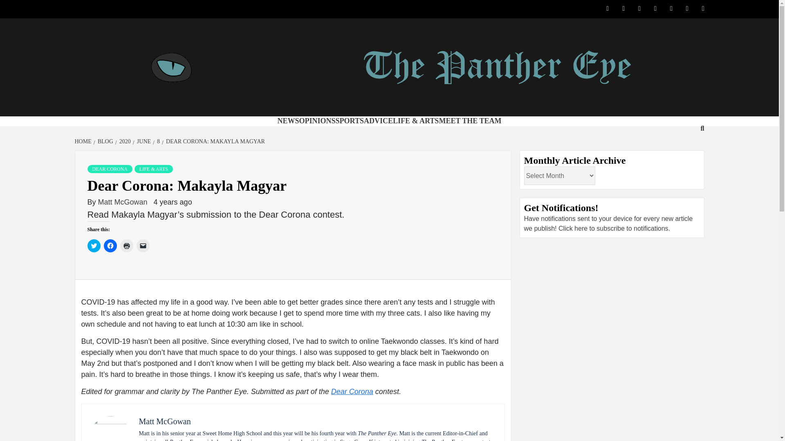 The image size is (785, 441). What do you see at coordinates (124, 141) in the screenshot?
I see `2020` at bounding box center [124, 141].